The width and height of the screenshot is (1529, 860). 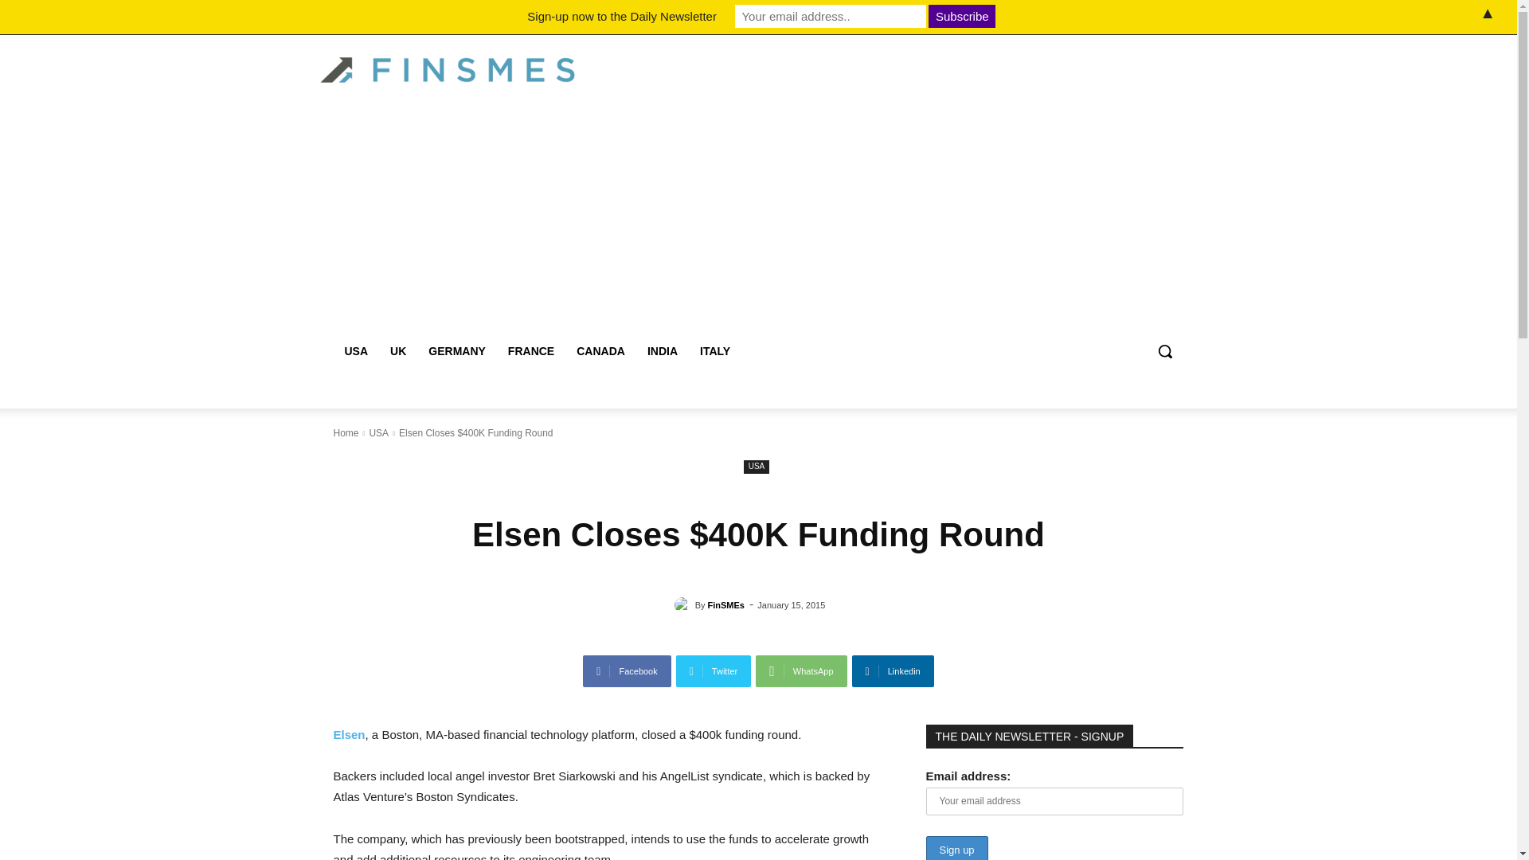 I want to click on UK, so click(x=398, y=350).